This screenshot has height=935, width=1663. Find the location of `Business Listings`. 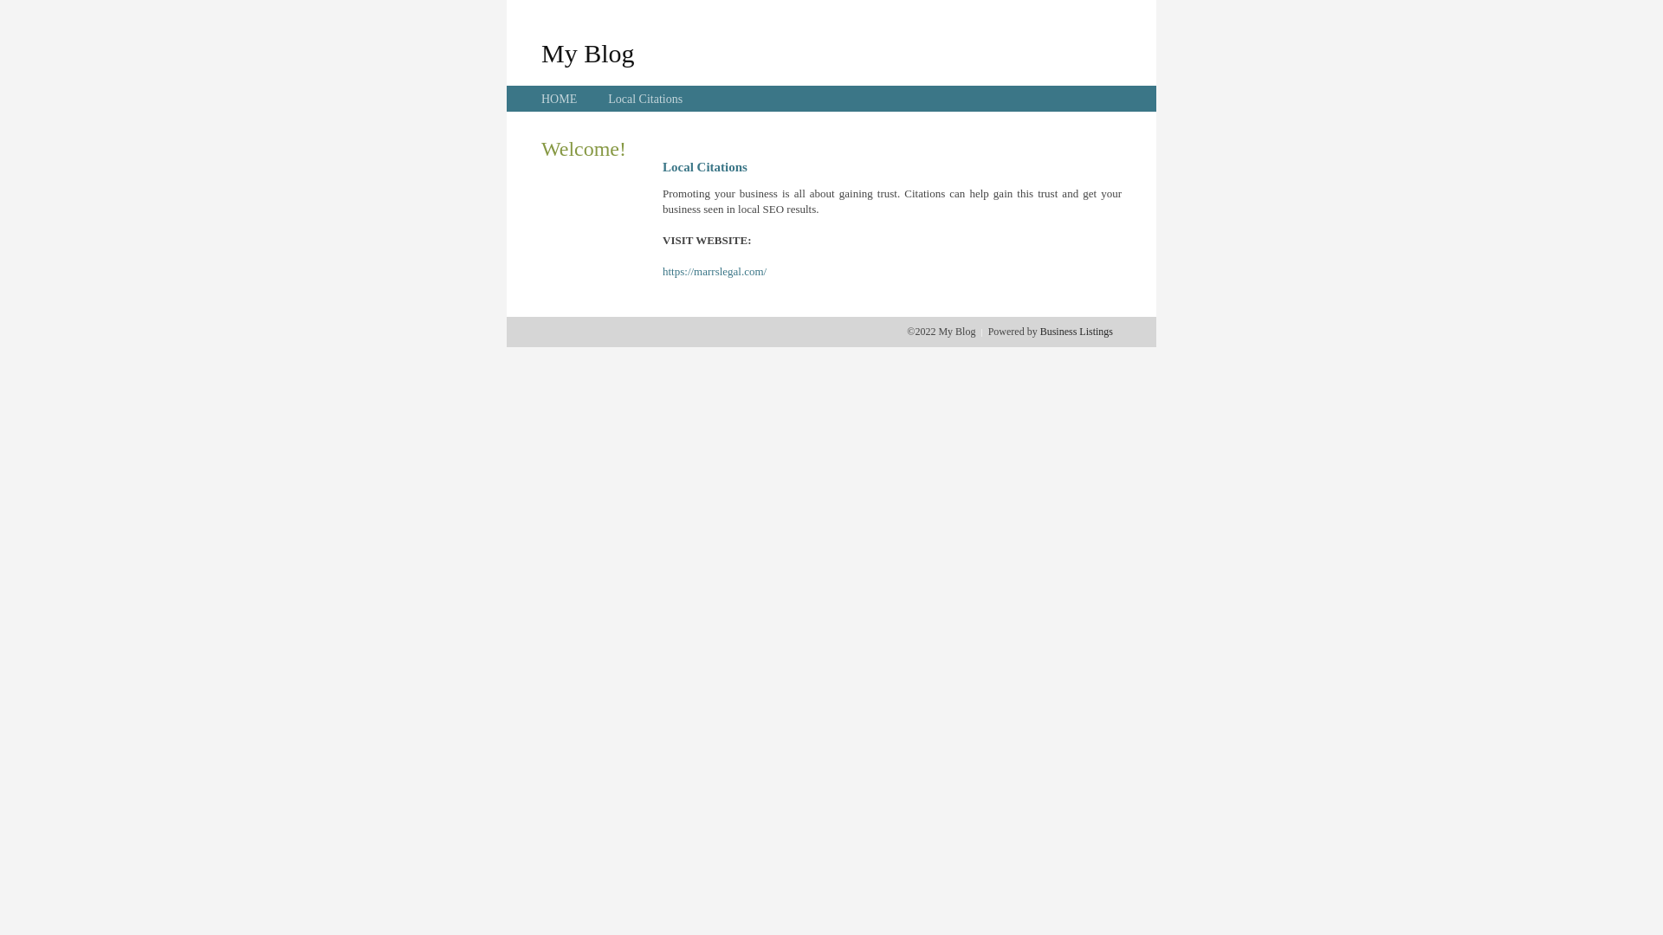

Business Listings is located at coordinates (1077, 332).